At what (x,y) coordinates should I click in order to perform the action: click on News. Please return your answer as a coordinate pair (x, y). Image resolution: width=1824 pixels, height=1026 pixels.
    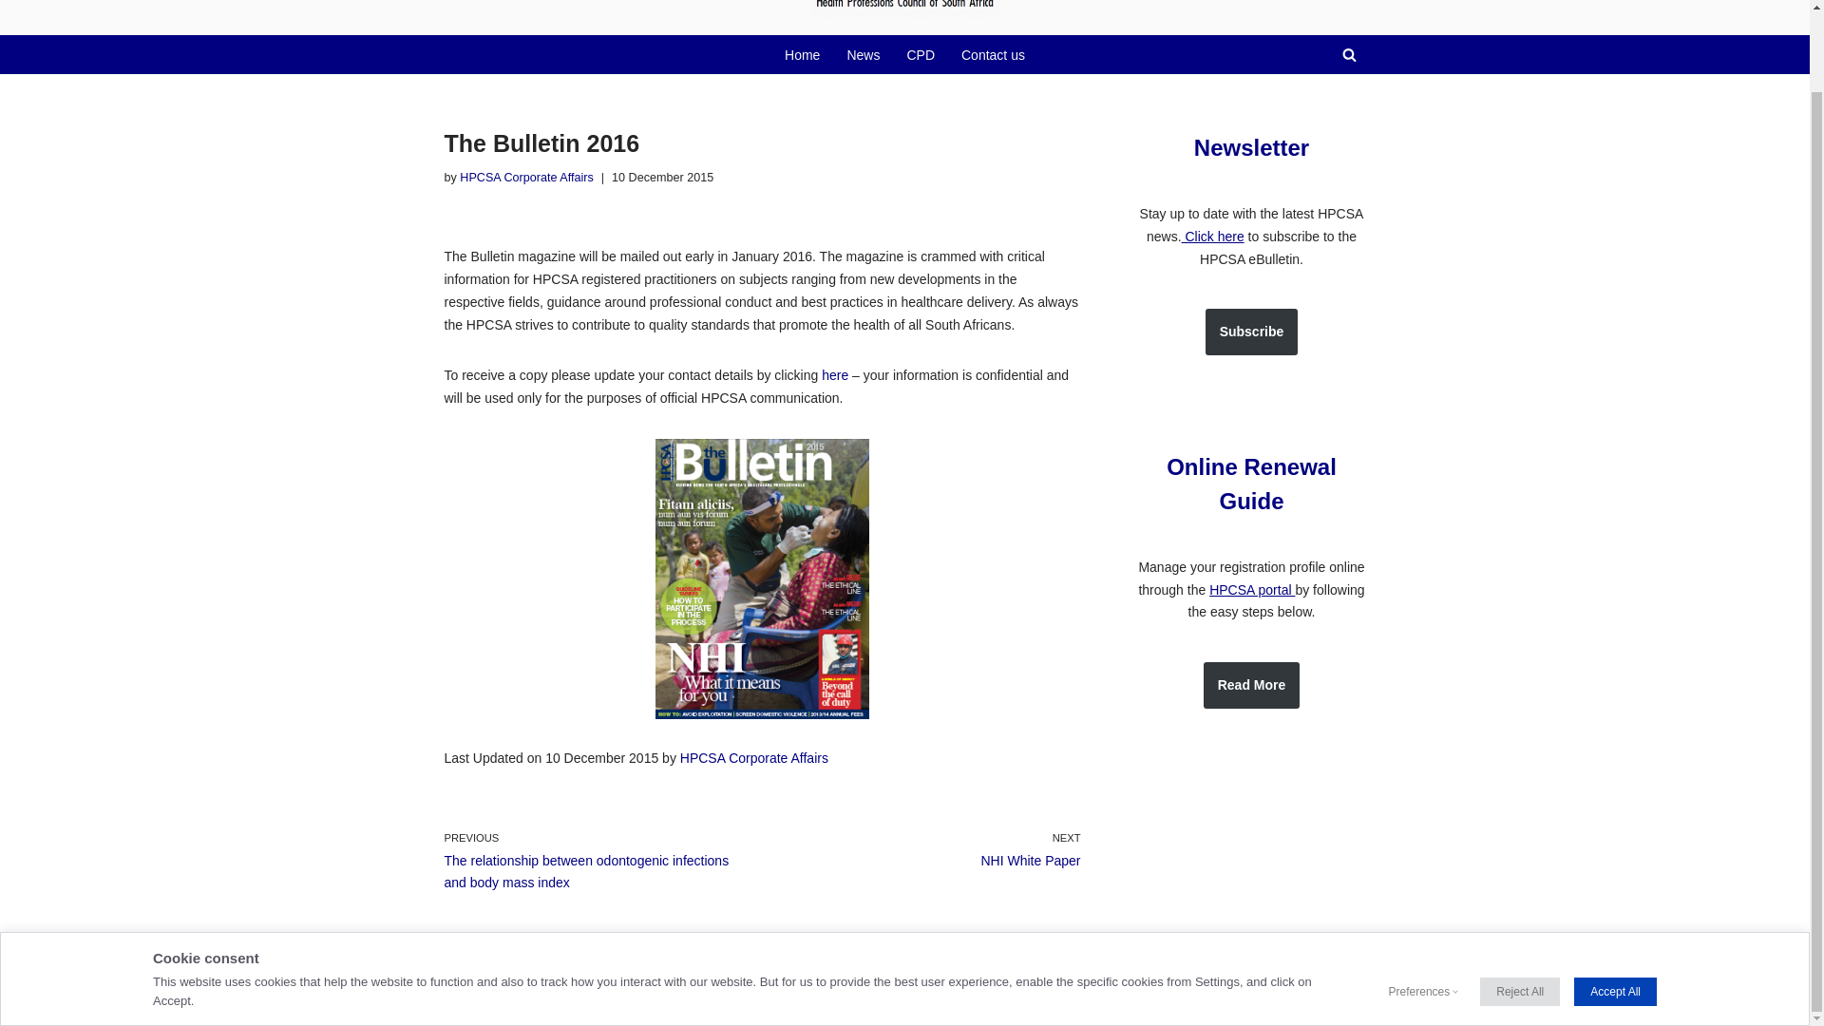
    Looking at the image, I should click on (863, 55).